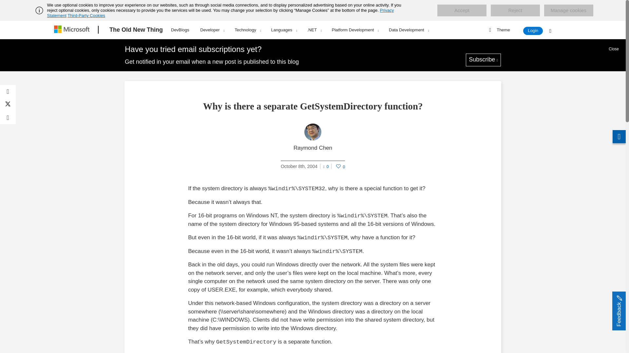 This screenshot has height=353, width=629. What do you see at coordinates (462, 10) in the screenshot?
I see `Accept` at bounding box center [462, 10].